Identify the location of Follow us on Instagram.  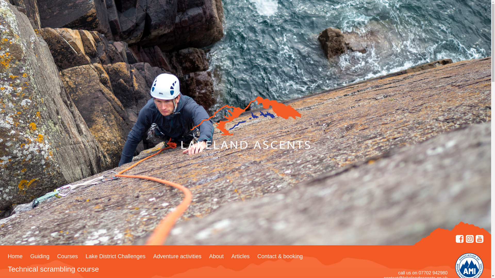
(470, 238).